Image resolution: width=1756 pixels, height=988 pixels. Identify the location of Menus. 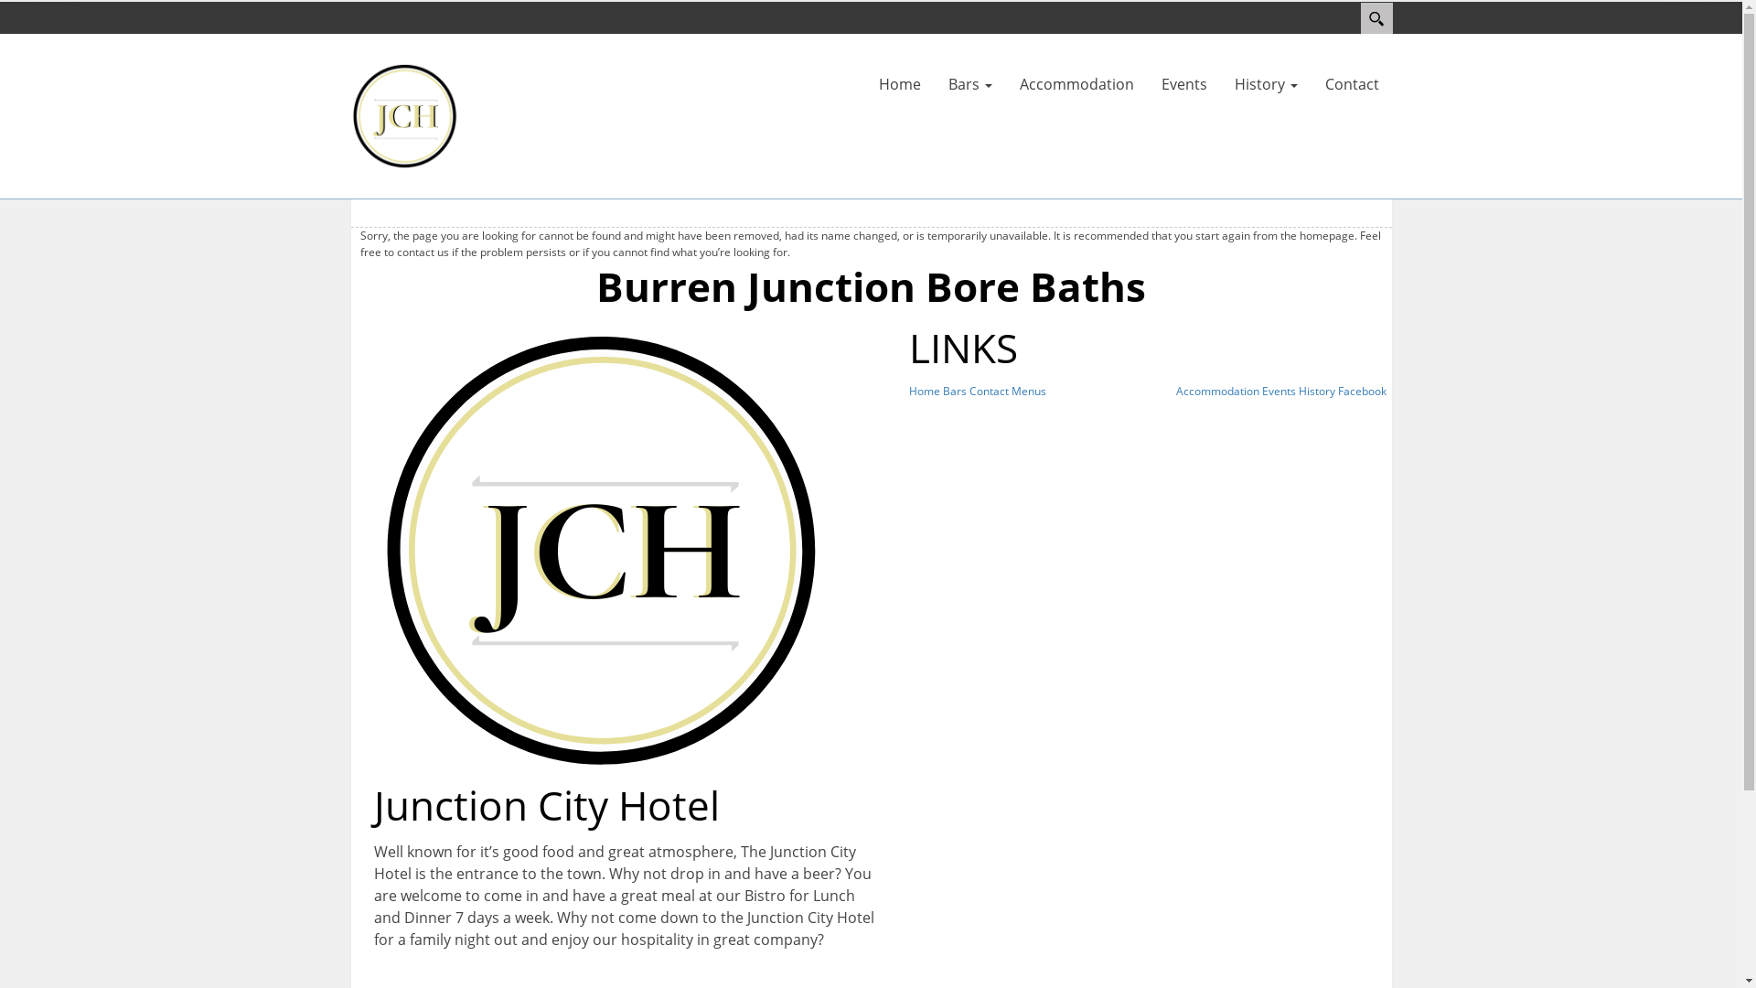
(1029, 392).